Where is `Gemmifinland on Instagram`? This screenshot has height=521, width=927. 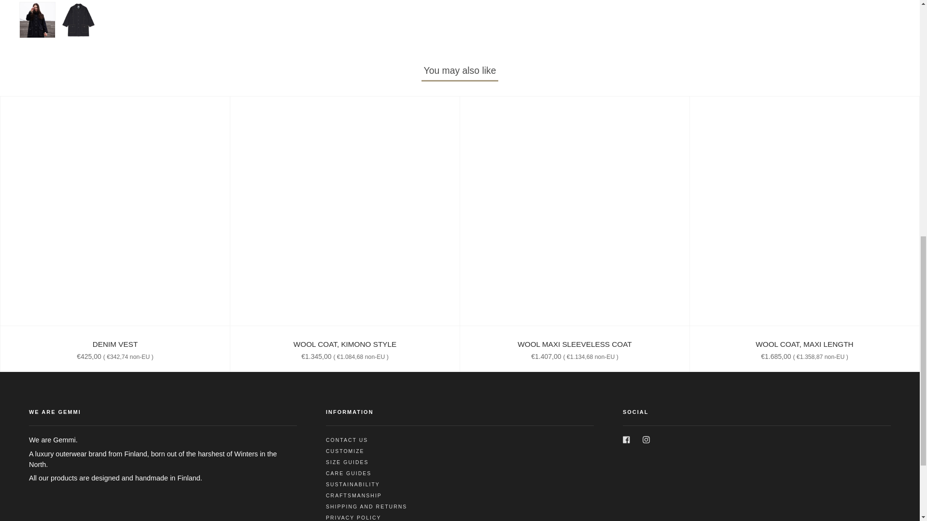 Gemmifinland on Instagram is located at coordinates (646, 439).